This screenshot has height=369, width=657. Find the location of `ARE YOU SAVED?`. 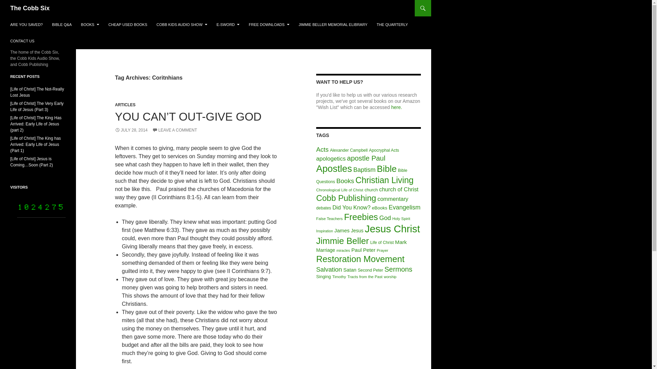

ARE YOU SAVED? is located at coordinates (26, 25).